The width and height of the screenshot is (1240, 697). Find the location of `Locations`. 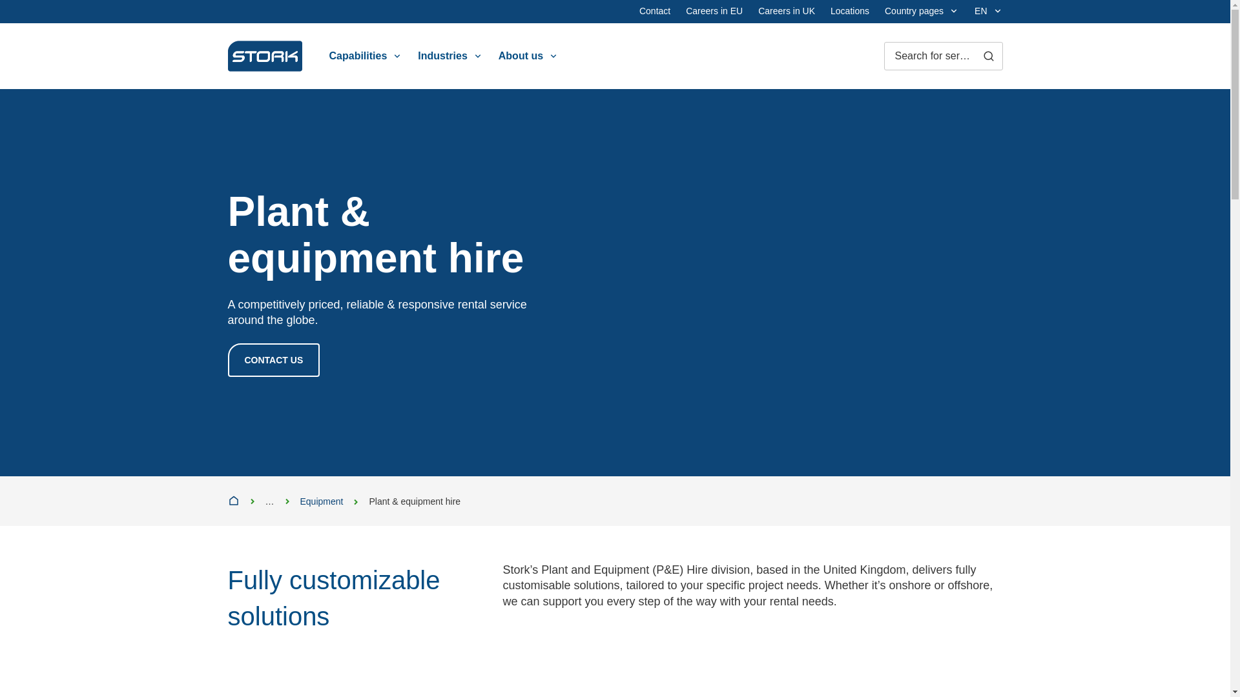

Locations is located at coordinates (850, 12).